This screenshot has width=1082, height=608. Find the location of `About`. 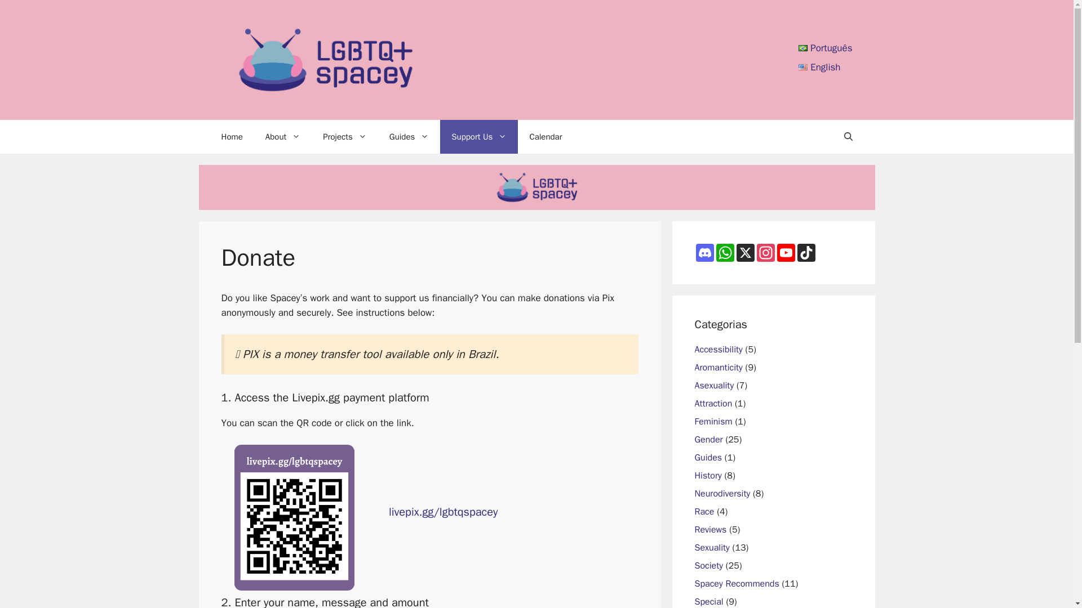

About is located at coordinates (283, 136).